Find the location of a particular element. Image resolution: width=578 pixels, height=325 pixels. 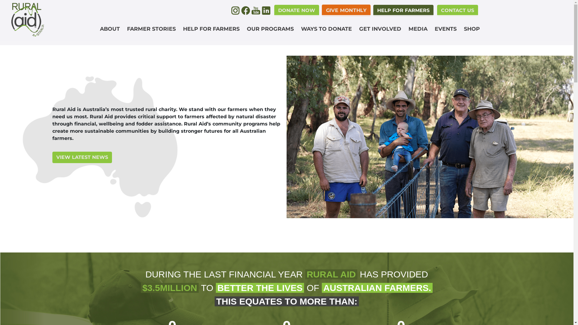

ABOUT is located at coordinates (110, 29).